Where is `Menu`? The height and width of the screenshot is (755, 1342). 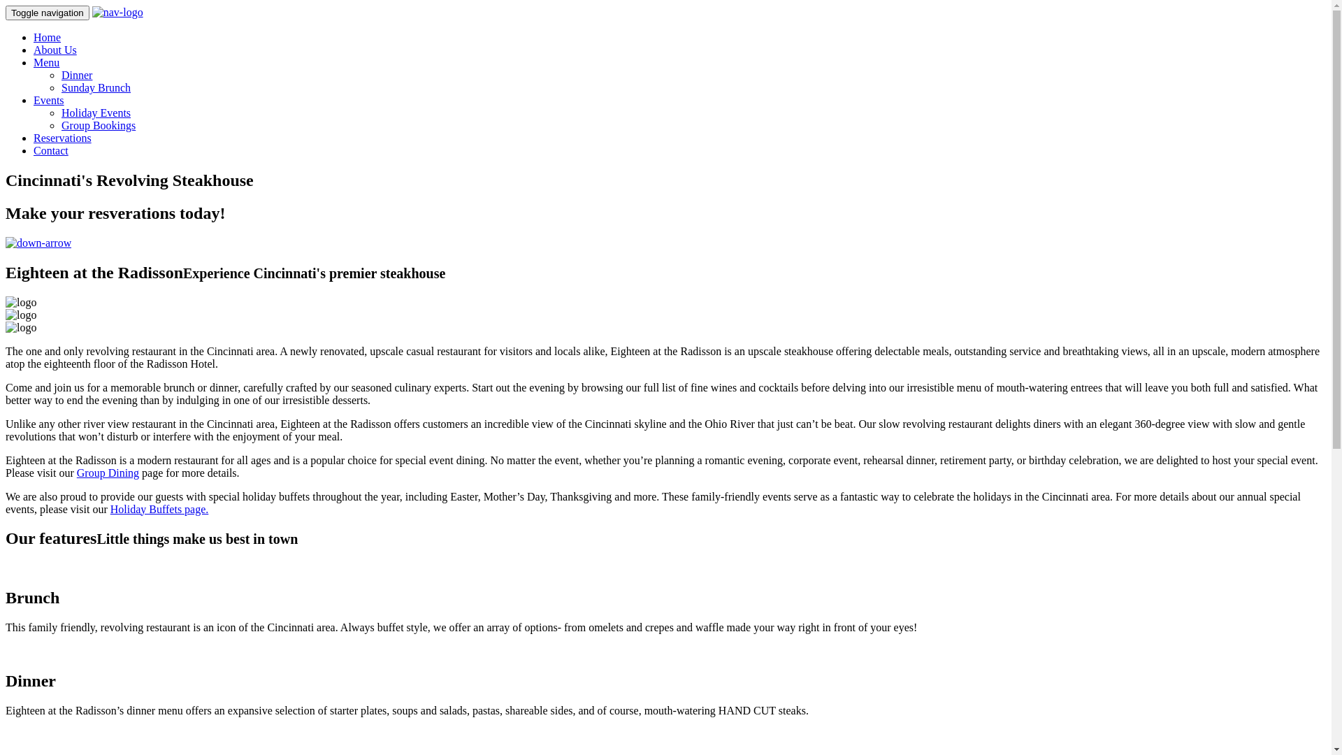 Menu is located at coordinates (46, 63).